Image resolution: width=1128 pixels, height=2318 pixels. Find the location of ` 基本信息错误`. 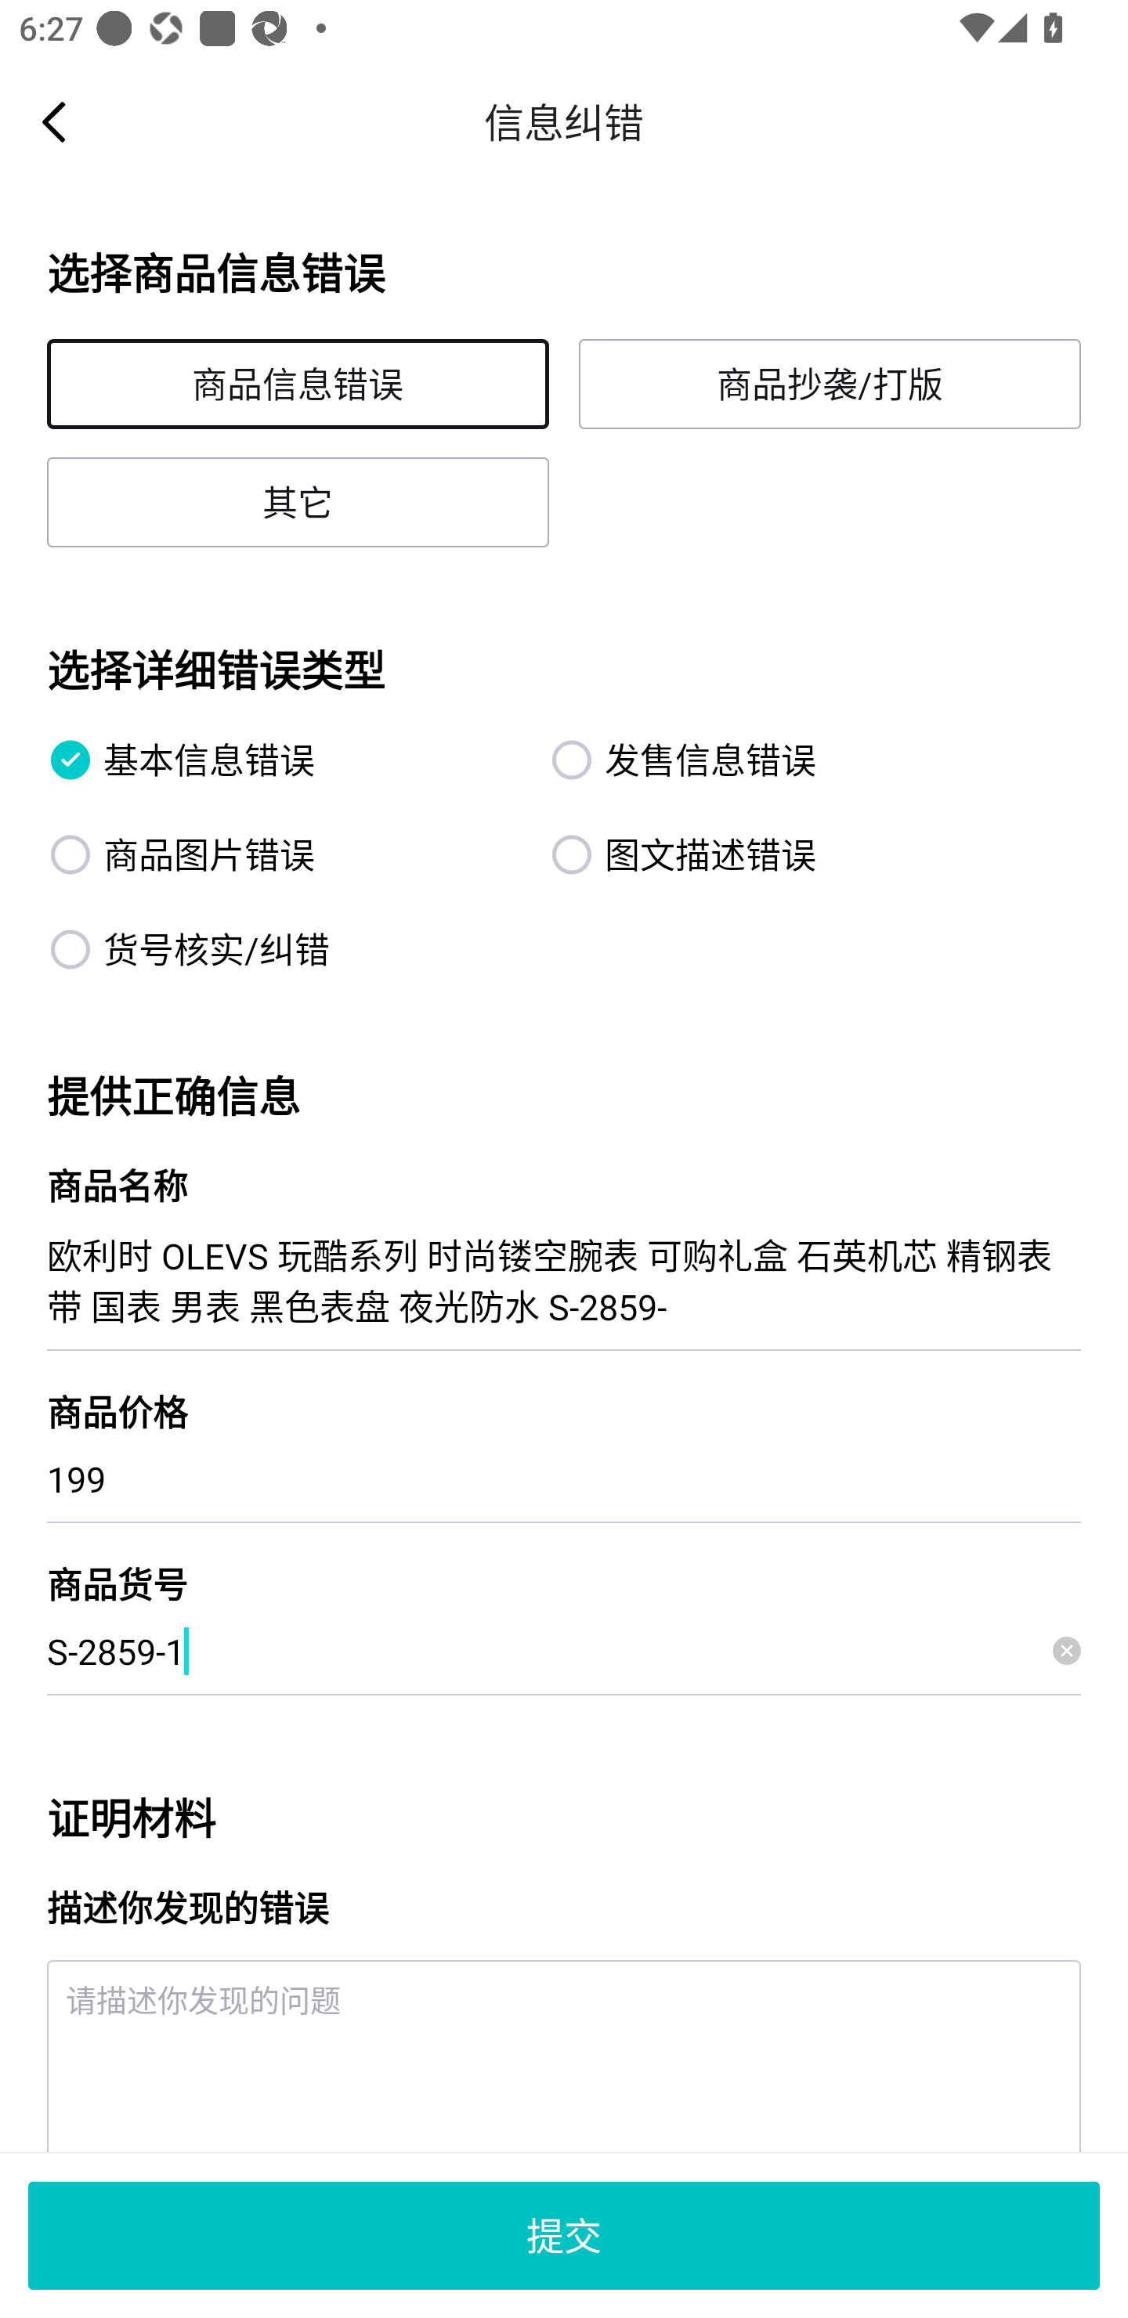

 基本信息错误 is located at coordinates (284, 760).